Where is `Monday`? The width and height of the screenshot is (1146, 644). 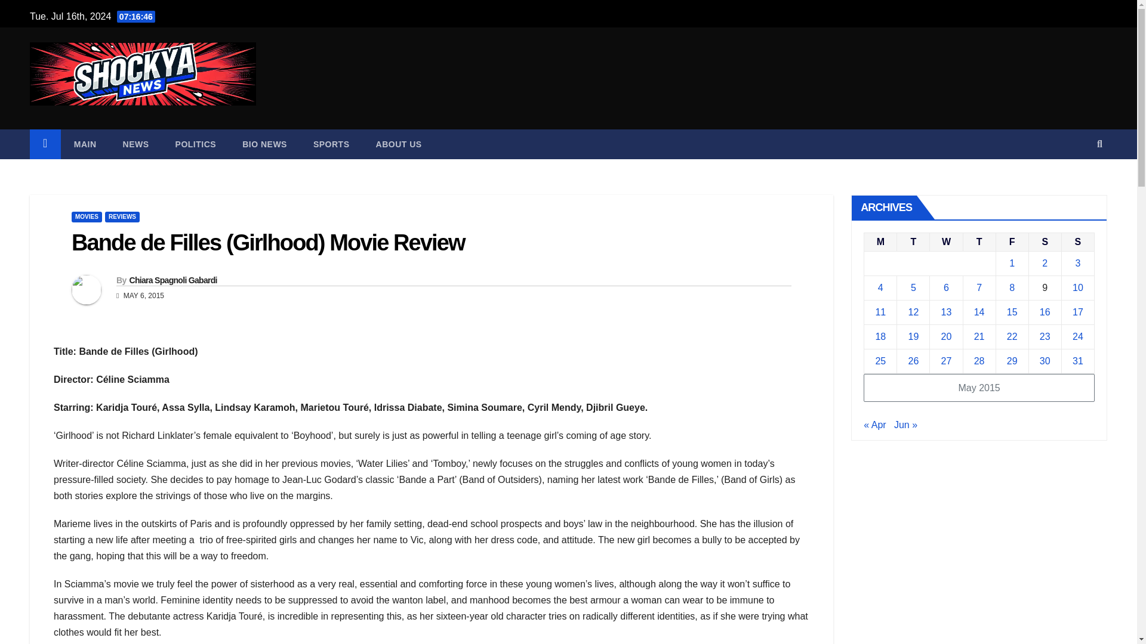
Monday is located at coordinates (880, 241).